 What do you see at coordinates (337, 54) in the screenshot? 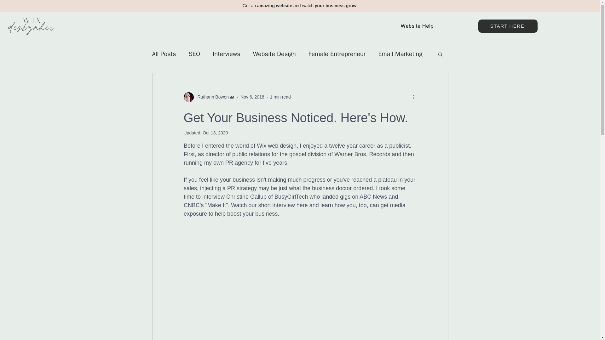
I see `Female Entrepreneur` at bounding box center [337, 54].